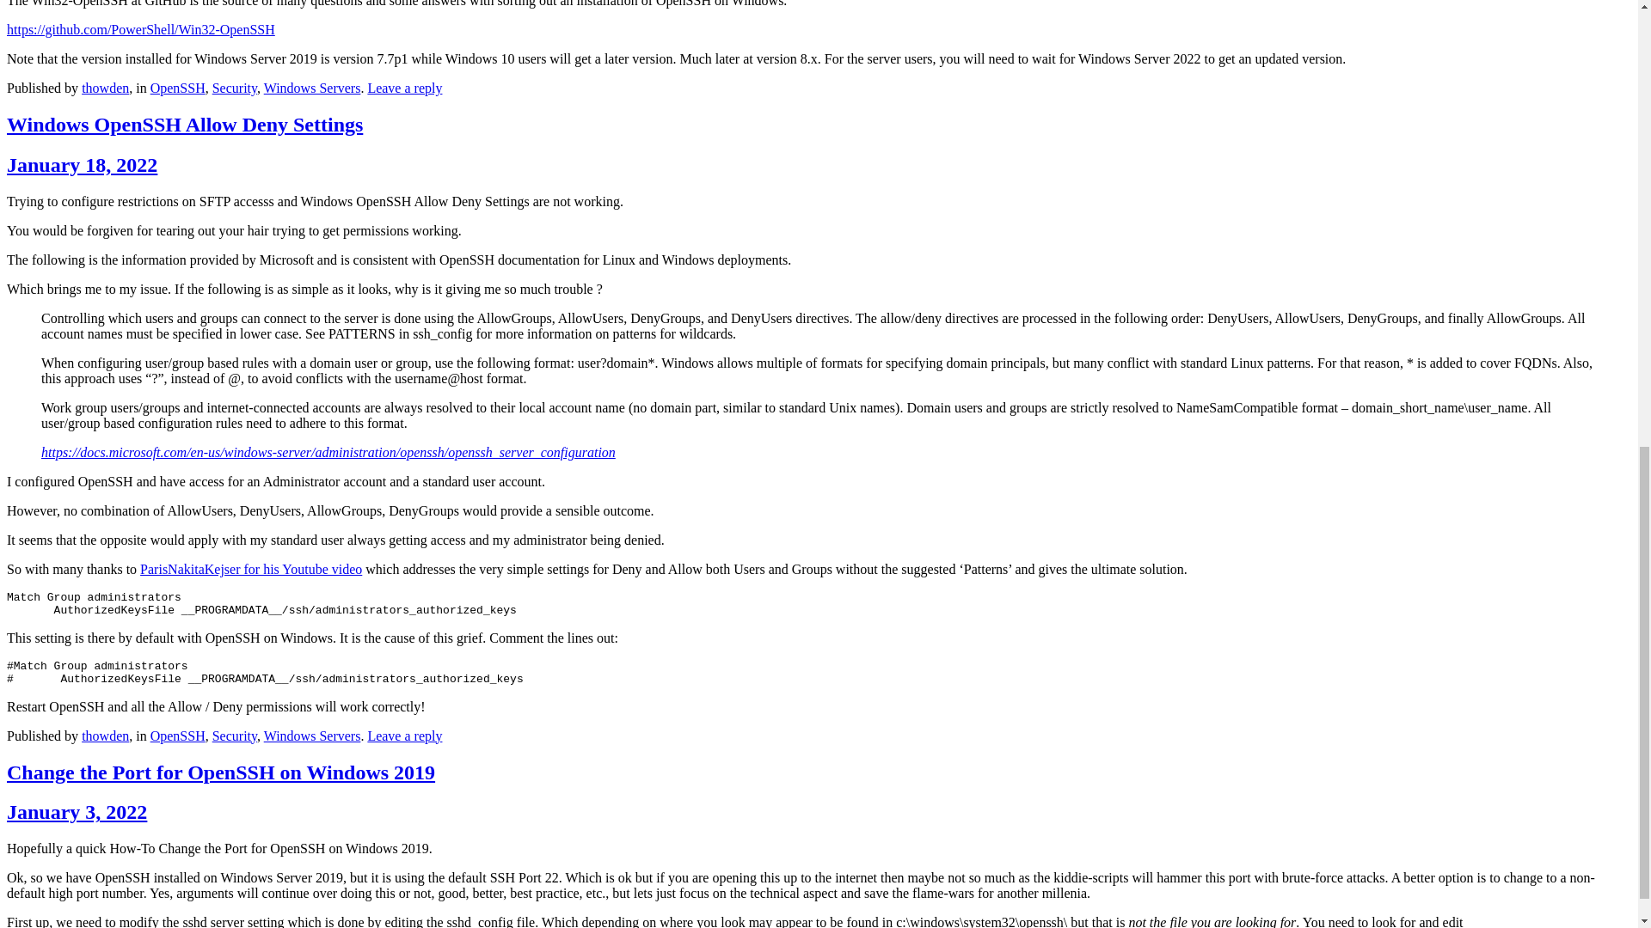 Image resolution: width=1651 pixels, height=928 pixels. I want to click on OpenSSH, so click(177, 736).